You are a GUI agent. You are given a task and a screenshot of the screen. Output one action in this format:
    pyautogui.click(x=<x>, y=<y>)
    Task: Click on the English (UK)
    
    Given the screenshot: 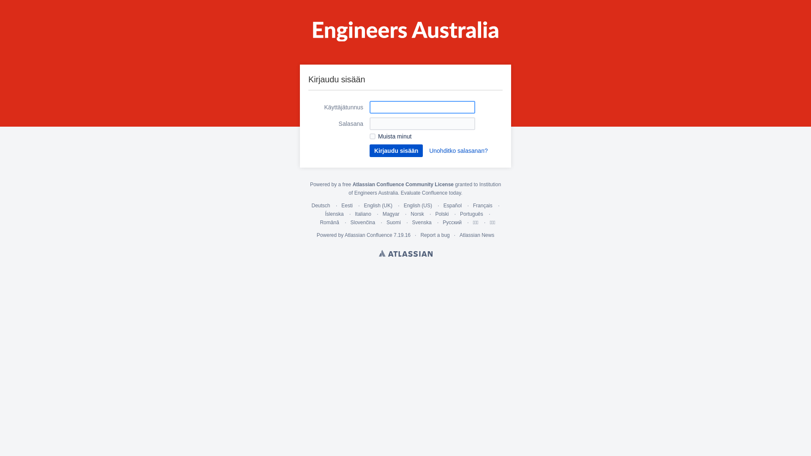 What is the action you would take?
    pyautogui.click(x=378, y=206)
    